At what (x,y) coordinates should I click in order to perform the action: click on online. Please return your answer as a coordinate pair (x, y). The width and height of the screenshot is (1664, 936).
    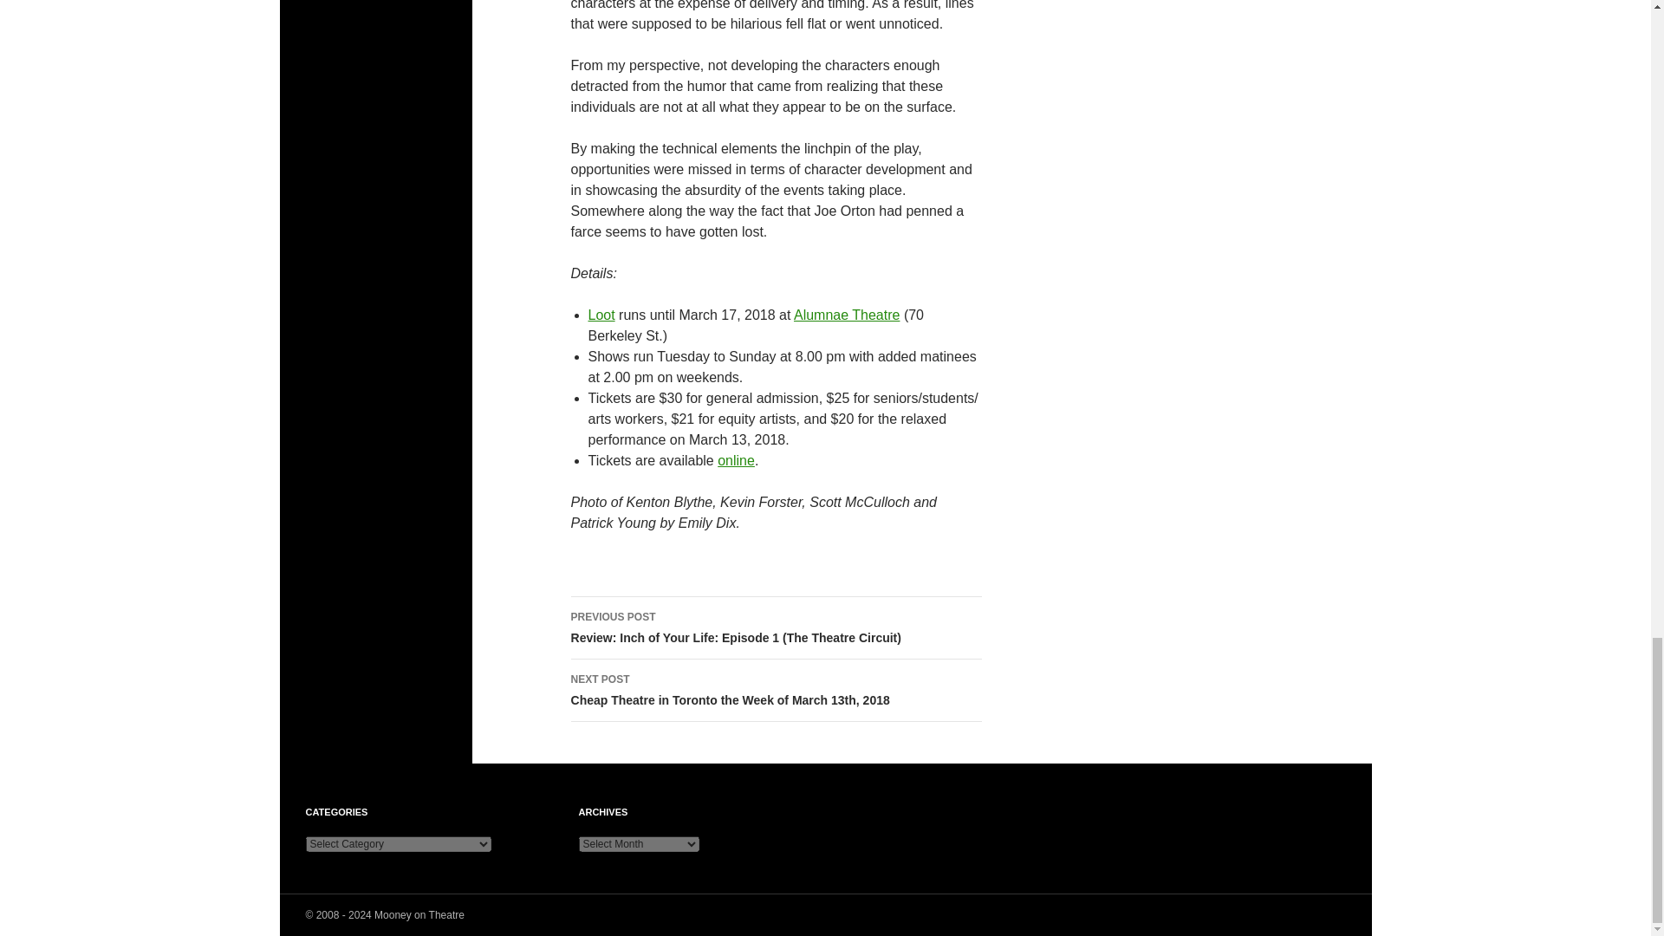
    Looking at the image, I should click on (736, 460).